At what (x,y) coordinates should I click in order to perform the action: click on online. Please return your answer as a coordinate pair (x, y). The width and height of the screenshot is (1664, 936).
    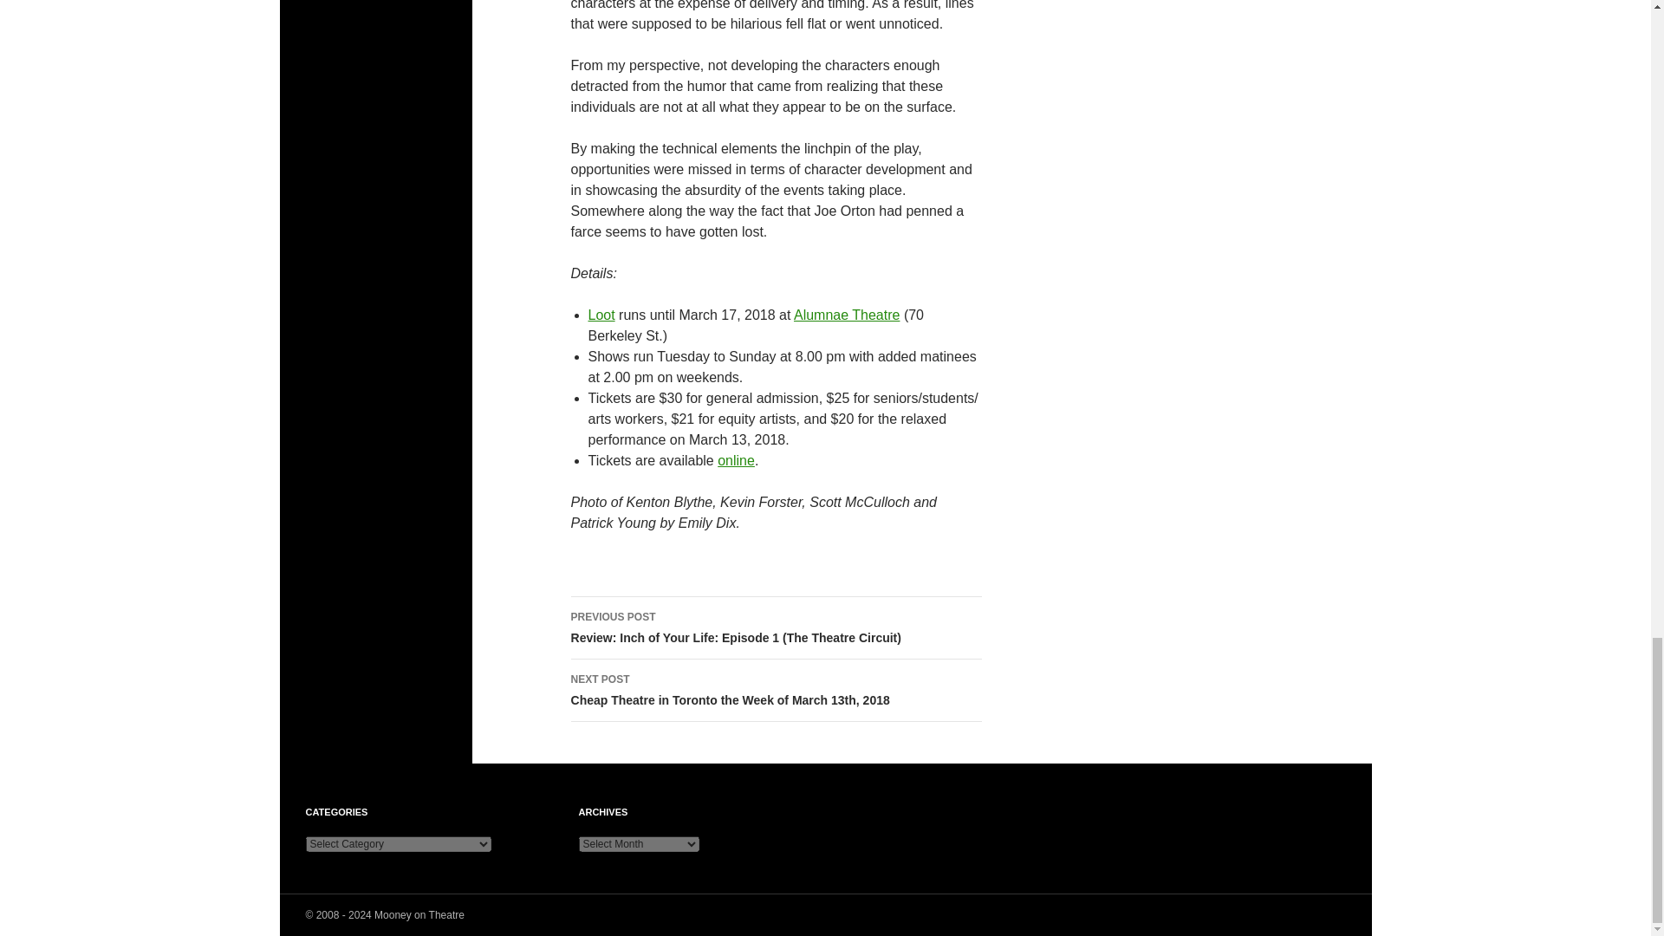
    Looking at the image, I should click on (736, 460).